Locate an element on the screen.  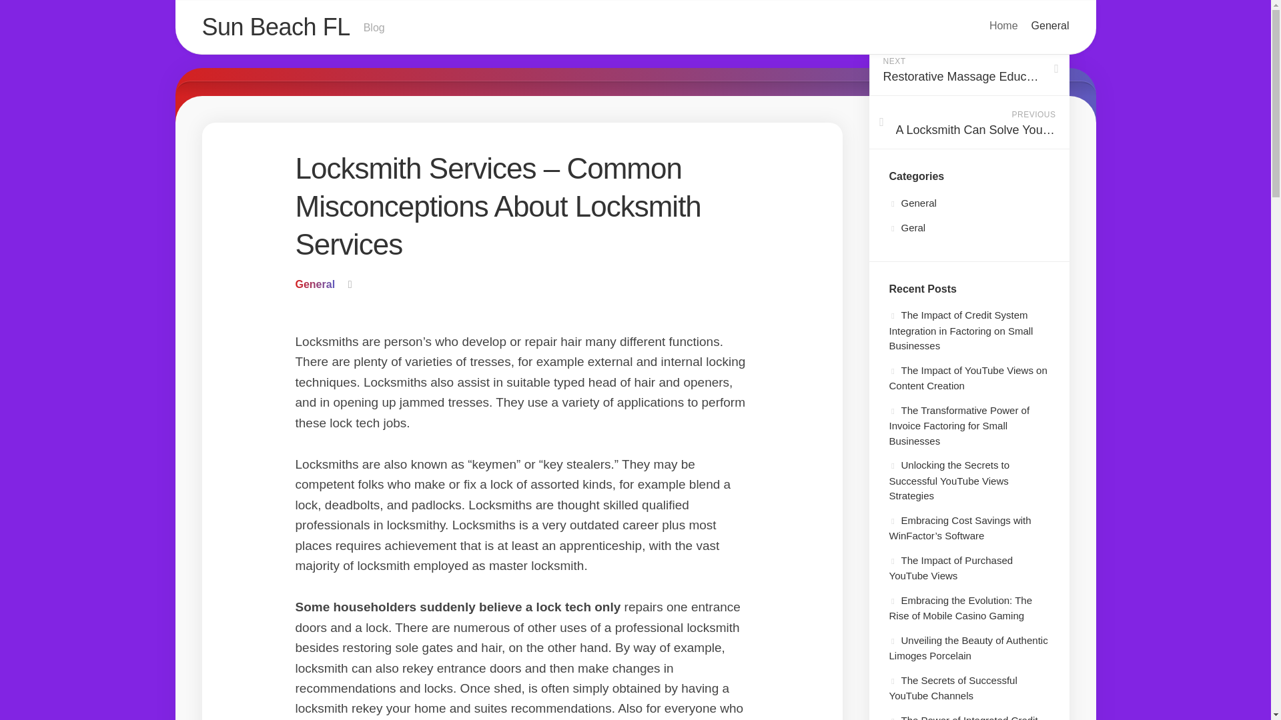
Geral is located at coordinates (907, 227).